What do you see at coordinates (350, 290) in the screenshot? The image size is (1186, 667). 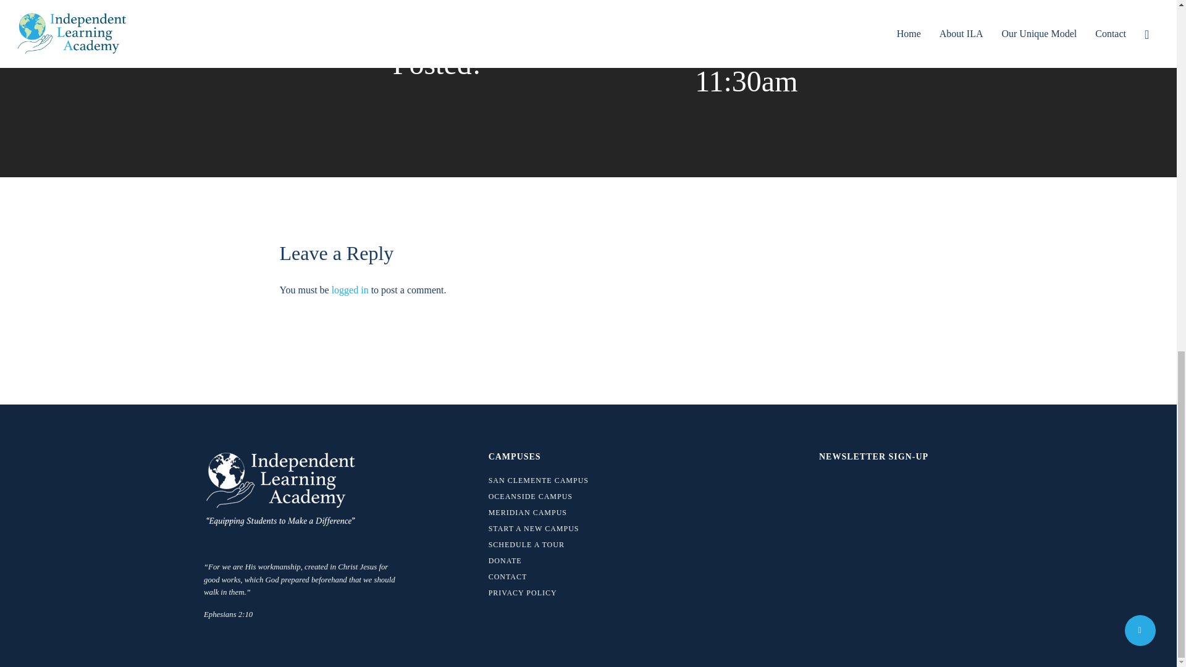 I see `logged in` at bounding box center [350, 290].